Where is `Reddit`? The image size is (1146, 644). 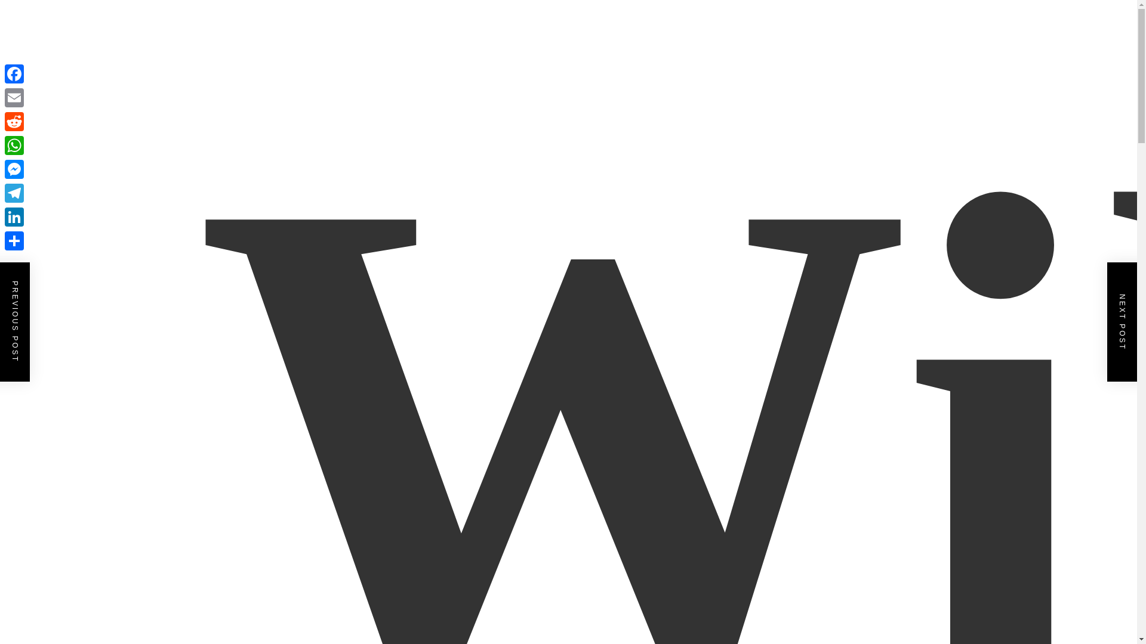 Reddit is located at coordinates (14, 121).